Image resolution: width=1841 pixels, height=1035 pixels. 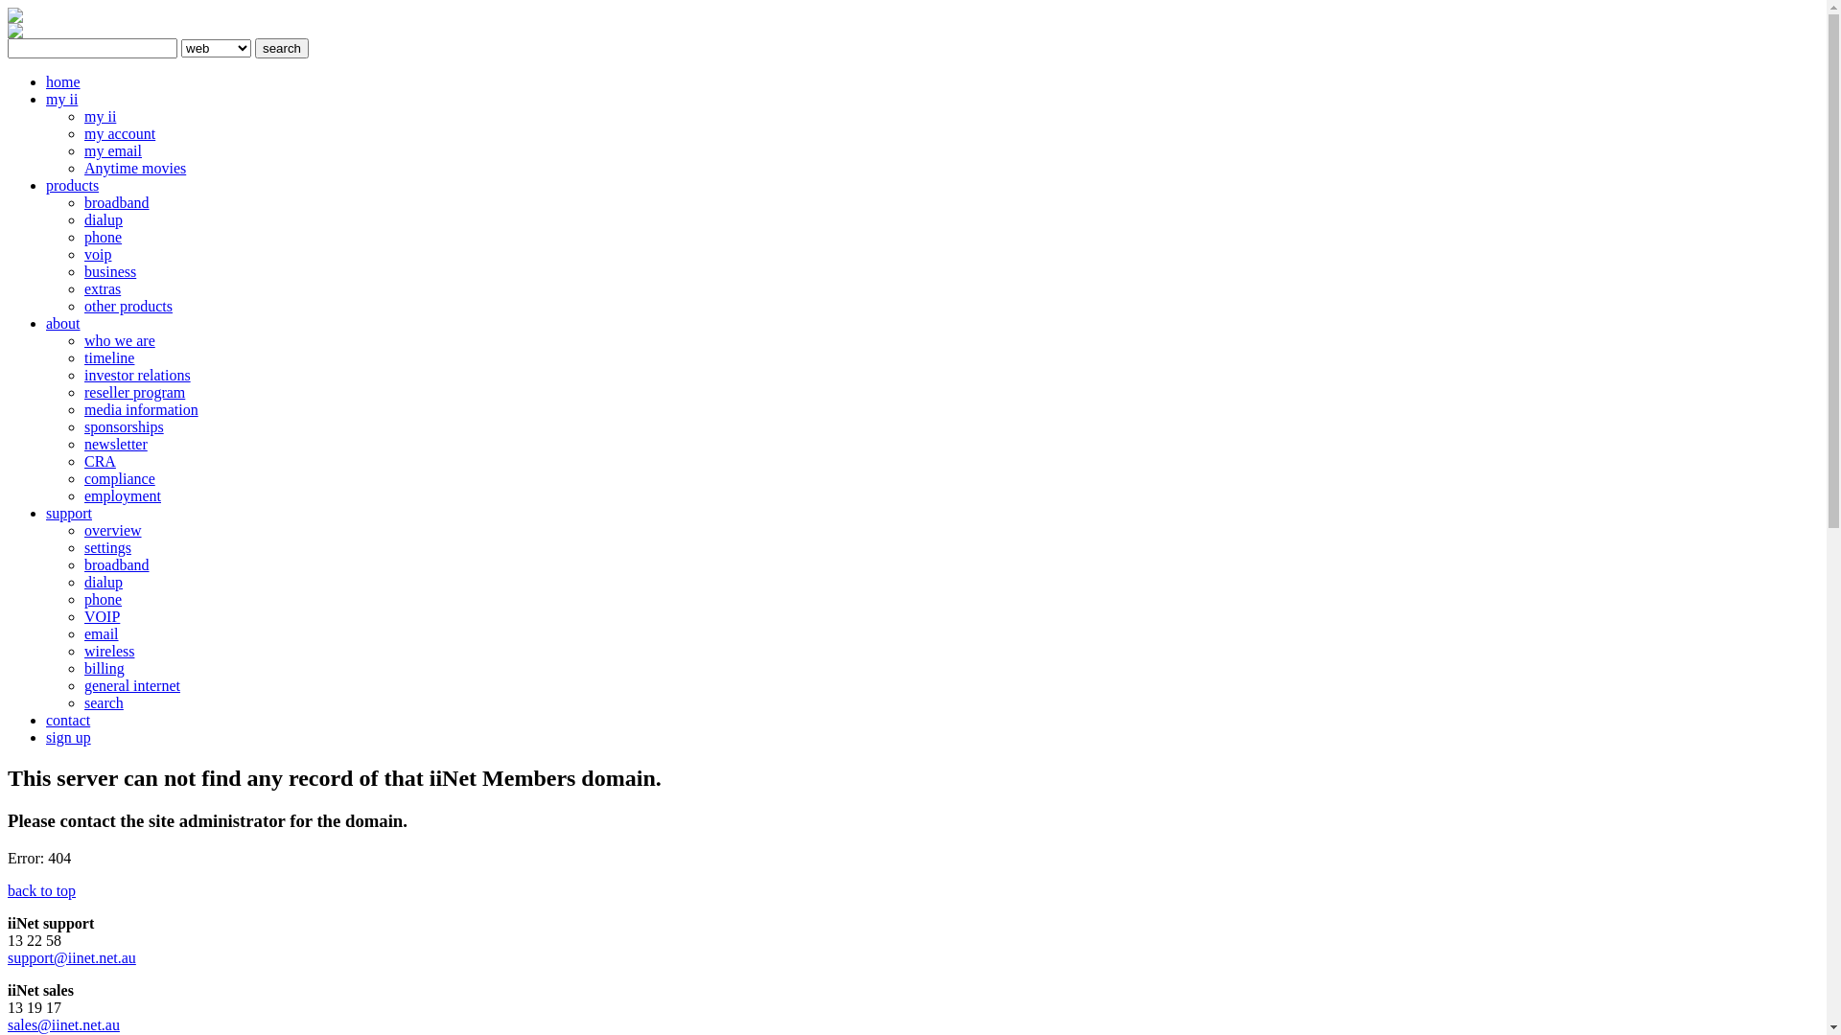 What do you see at coordinates (61, 100) in the screenshot?
I see `my ii` at bounding box center [61, 100].